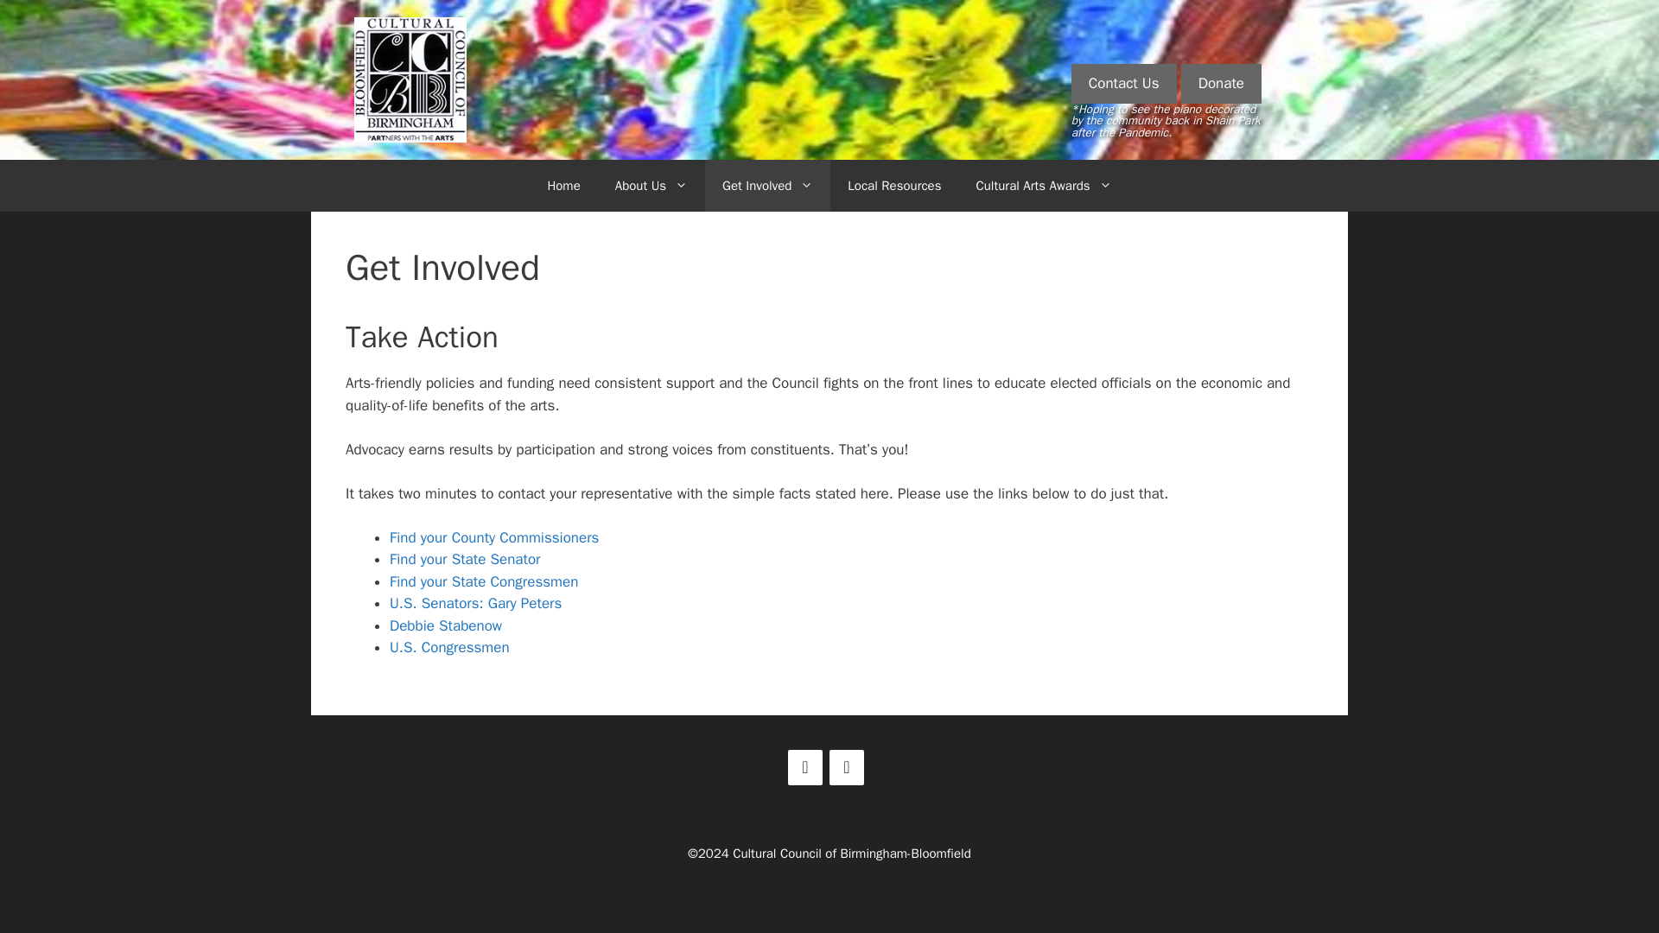 Image resolution: width=1659 pixels, height=933 pixels. Describe the element at coordinates (446, 625) in the screenshot. I see `Debbie Stabenow` at that location.